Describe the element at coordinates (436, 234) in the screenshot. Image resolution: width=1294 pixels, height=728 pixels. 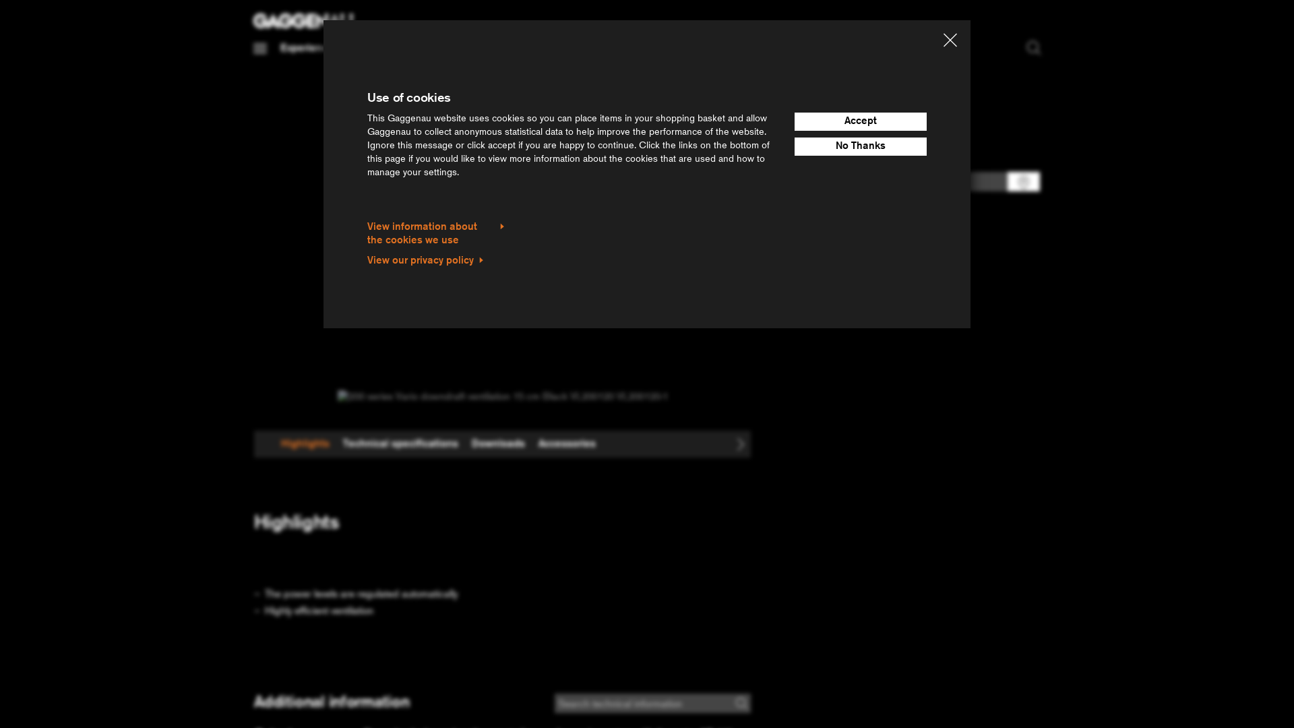
I see `View information about the cookies we use` at that location.